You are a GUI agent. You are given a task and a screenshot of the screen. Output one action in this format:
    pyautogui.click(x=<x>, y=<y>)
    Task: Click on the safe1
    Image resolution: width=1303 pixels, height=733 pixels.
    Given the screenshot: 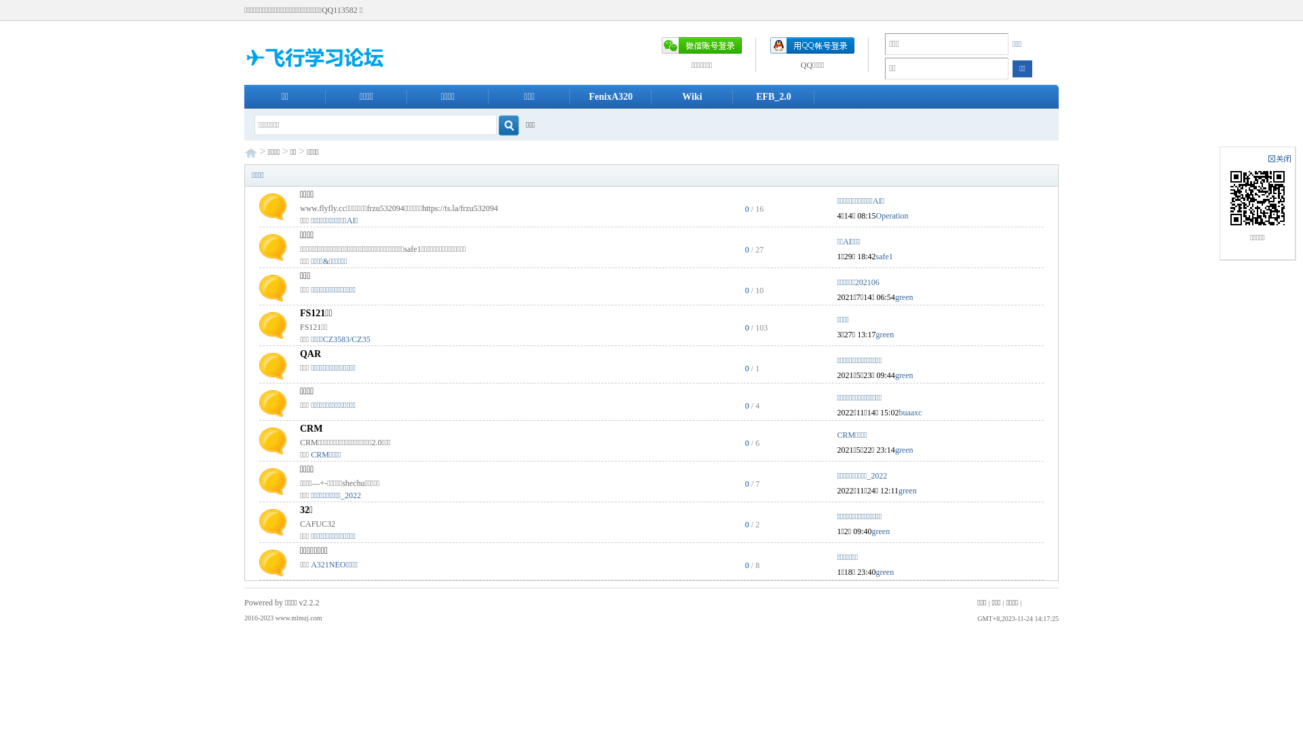 What is the action you would take?
    pyautogui.click(x=884, y=257)
    